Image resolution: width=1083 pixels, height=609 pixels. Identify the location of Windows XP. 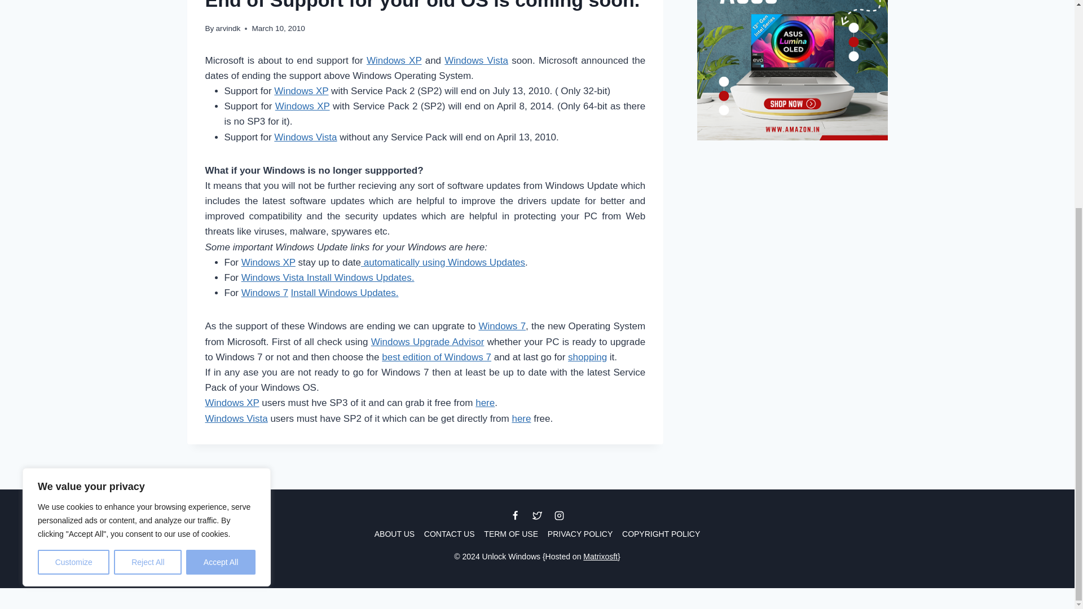
(301, 91).